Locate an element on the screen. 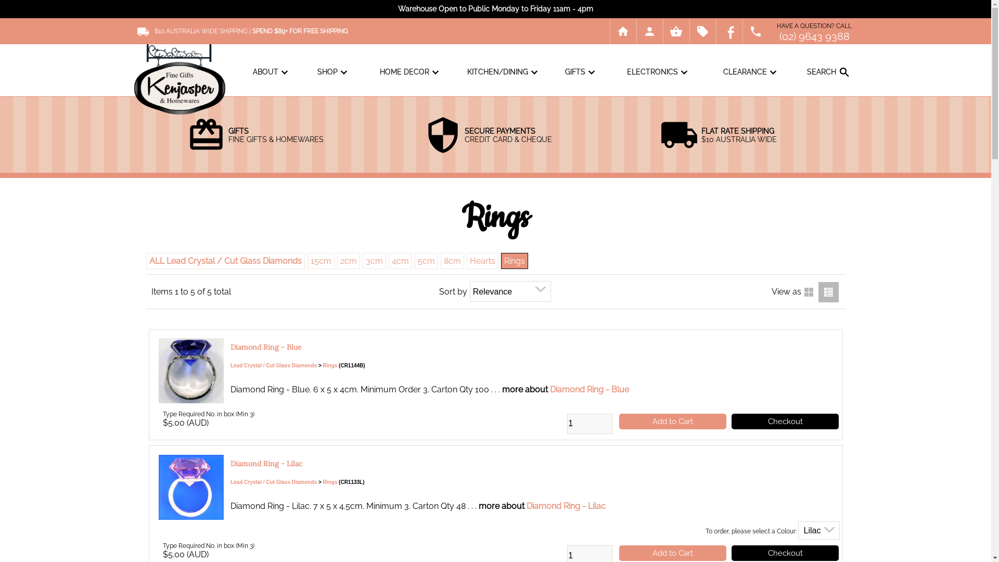 The width and height of the screenshot is (999, 562). Lead Crystal / Cut Glass Diamonds is located at coordinates (274, 482).